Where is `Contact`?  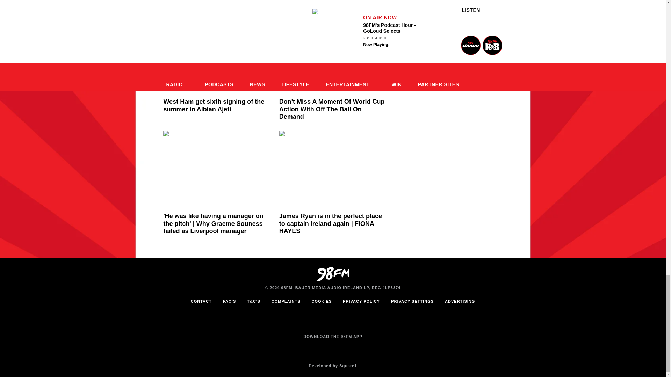 Contact is located at coordinates (201, 301).